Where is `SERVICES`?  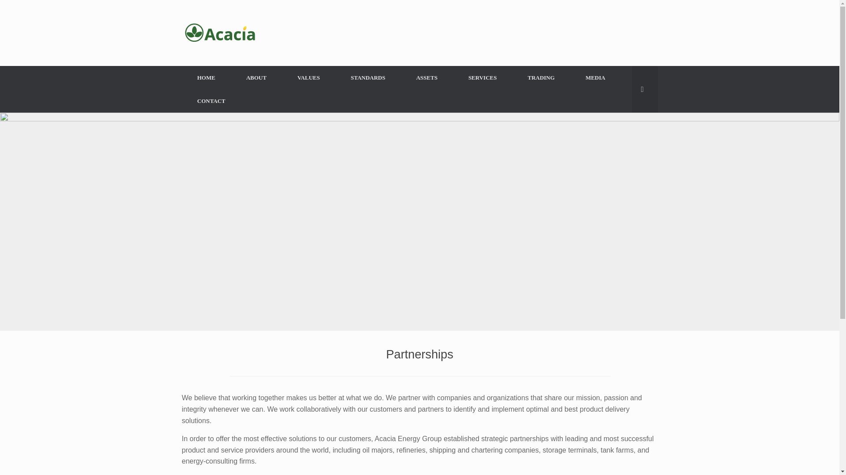 SERVICES is located at coordinates (482, 77).